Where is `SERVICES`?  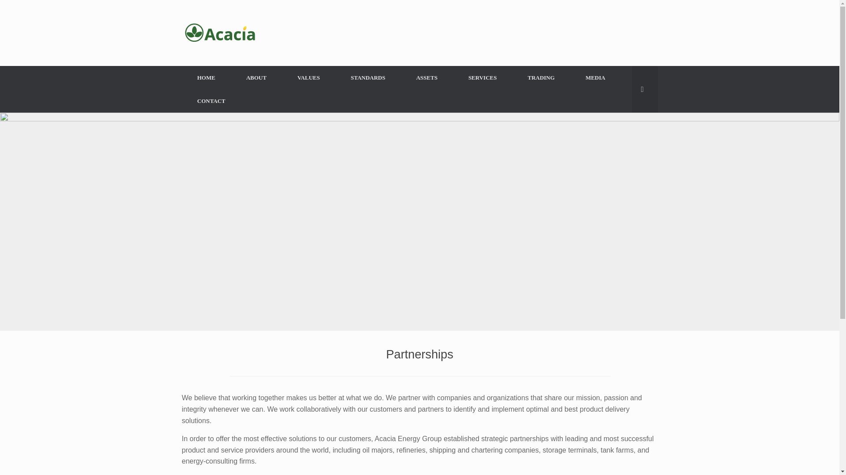 SERVICES is located at coordinates (482, 77).